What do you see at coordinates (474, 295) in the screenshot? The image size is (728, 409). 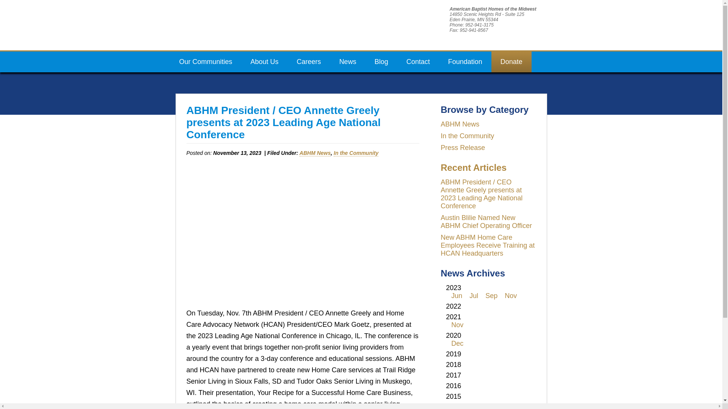 I see `1 entries in July 2023` at bounding box center [474, 295].